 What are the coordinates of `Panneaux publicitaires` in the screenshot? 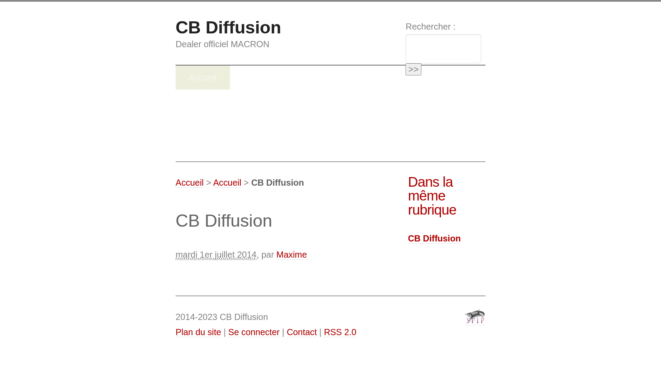 It's located at (333, 125).